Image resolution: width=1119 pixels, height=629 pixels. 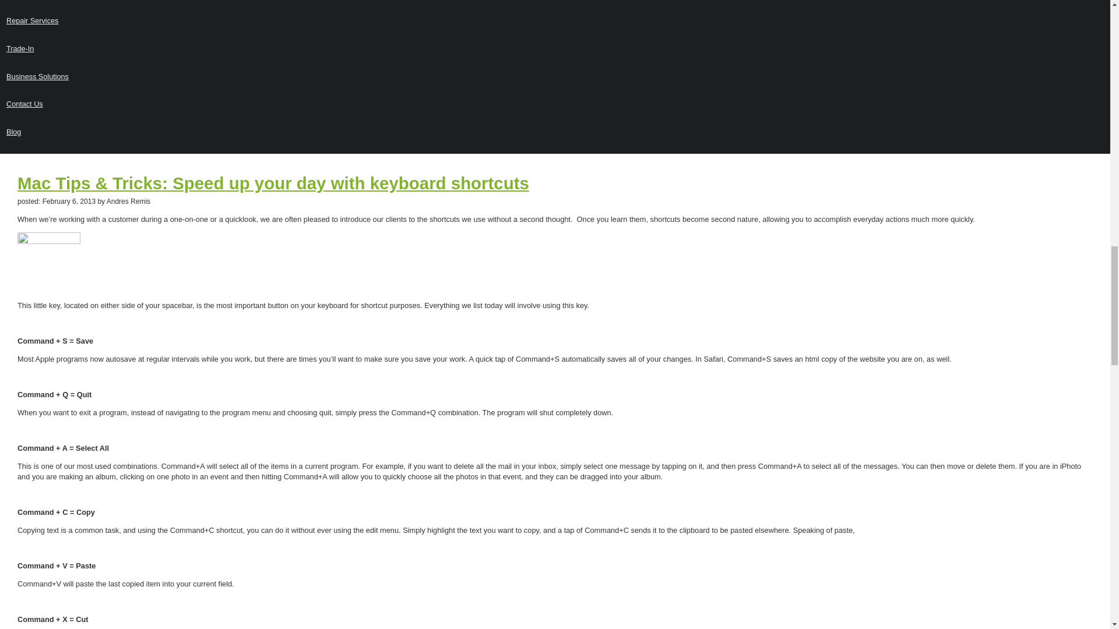 What do you see at coordinates (555, 21) in the screenshot?
I see `Repair Services` at bounding box center [555, 21].